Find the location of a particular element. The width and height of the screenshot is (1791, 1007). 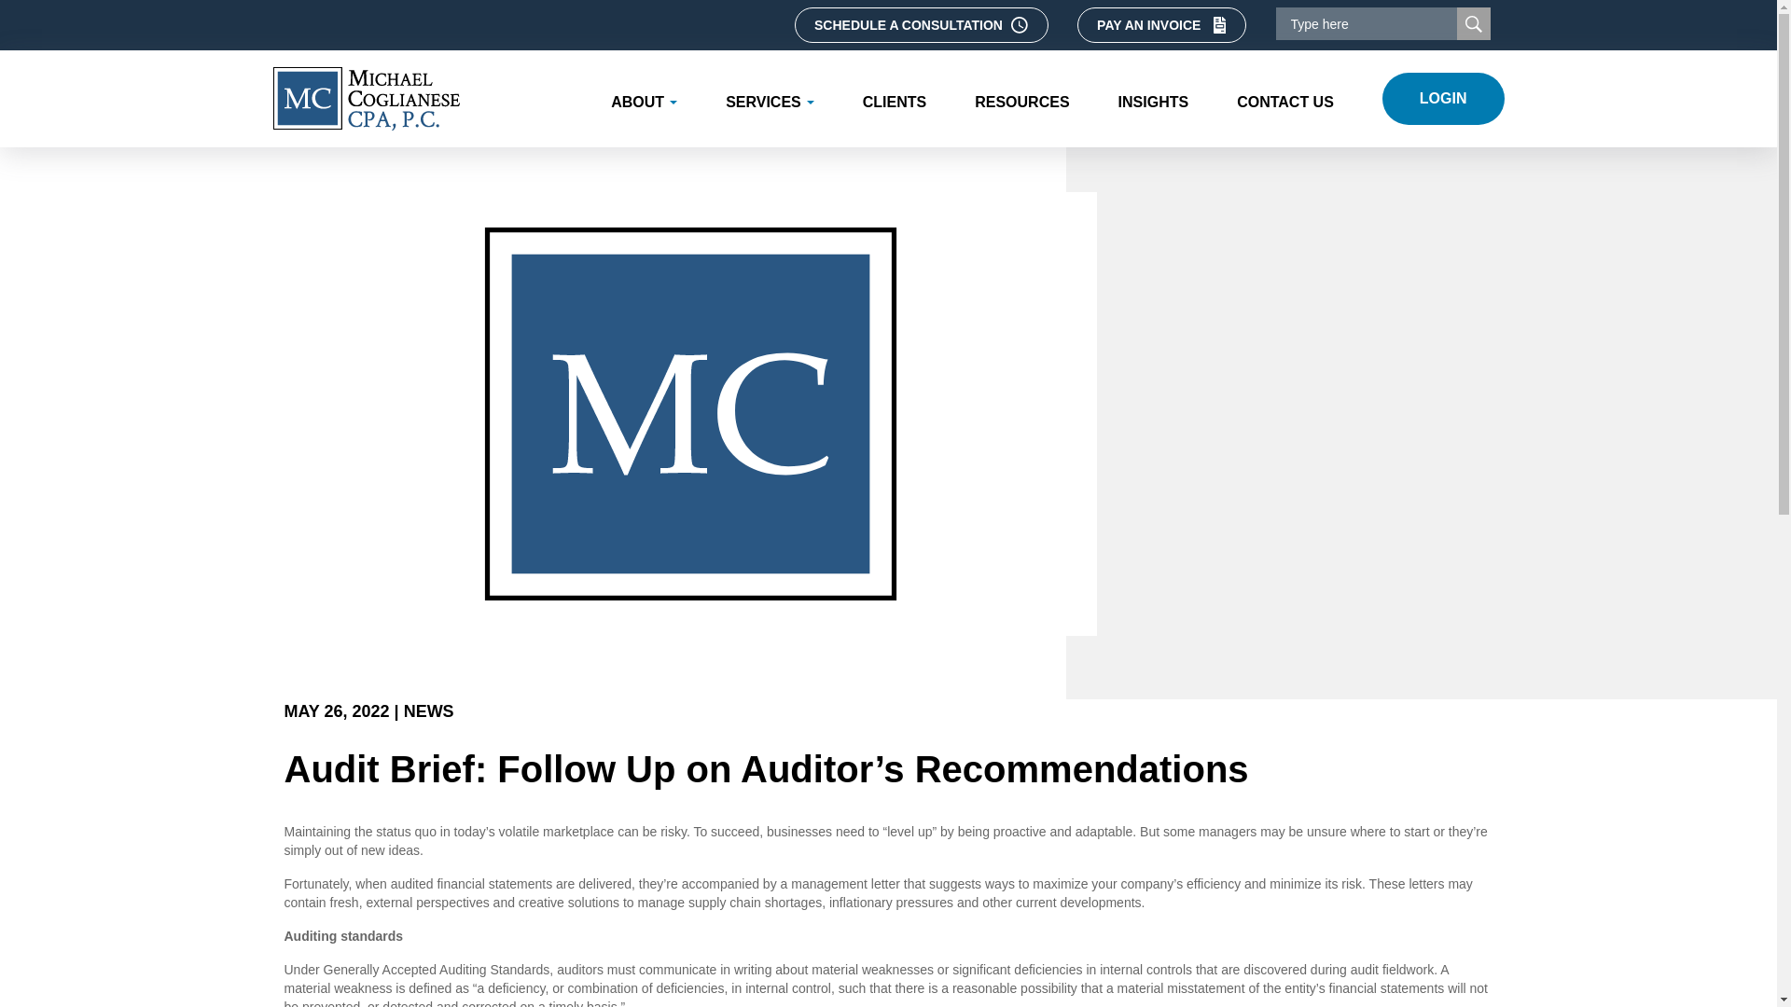

INSIGHTS is located at coordinates (1154, 99).